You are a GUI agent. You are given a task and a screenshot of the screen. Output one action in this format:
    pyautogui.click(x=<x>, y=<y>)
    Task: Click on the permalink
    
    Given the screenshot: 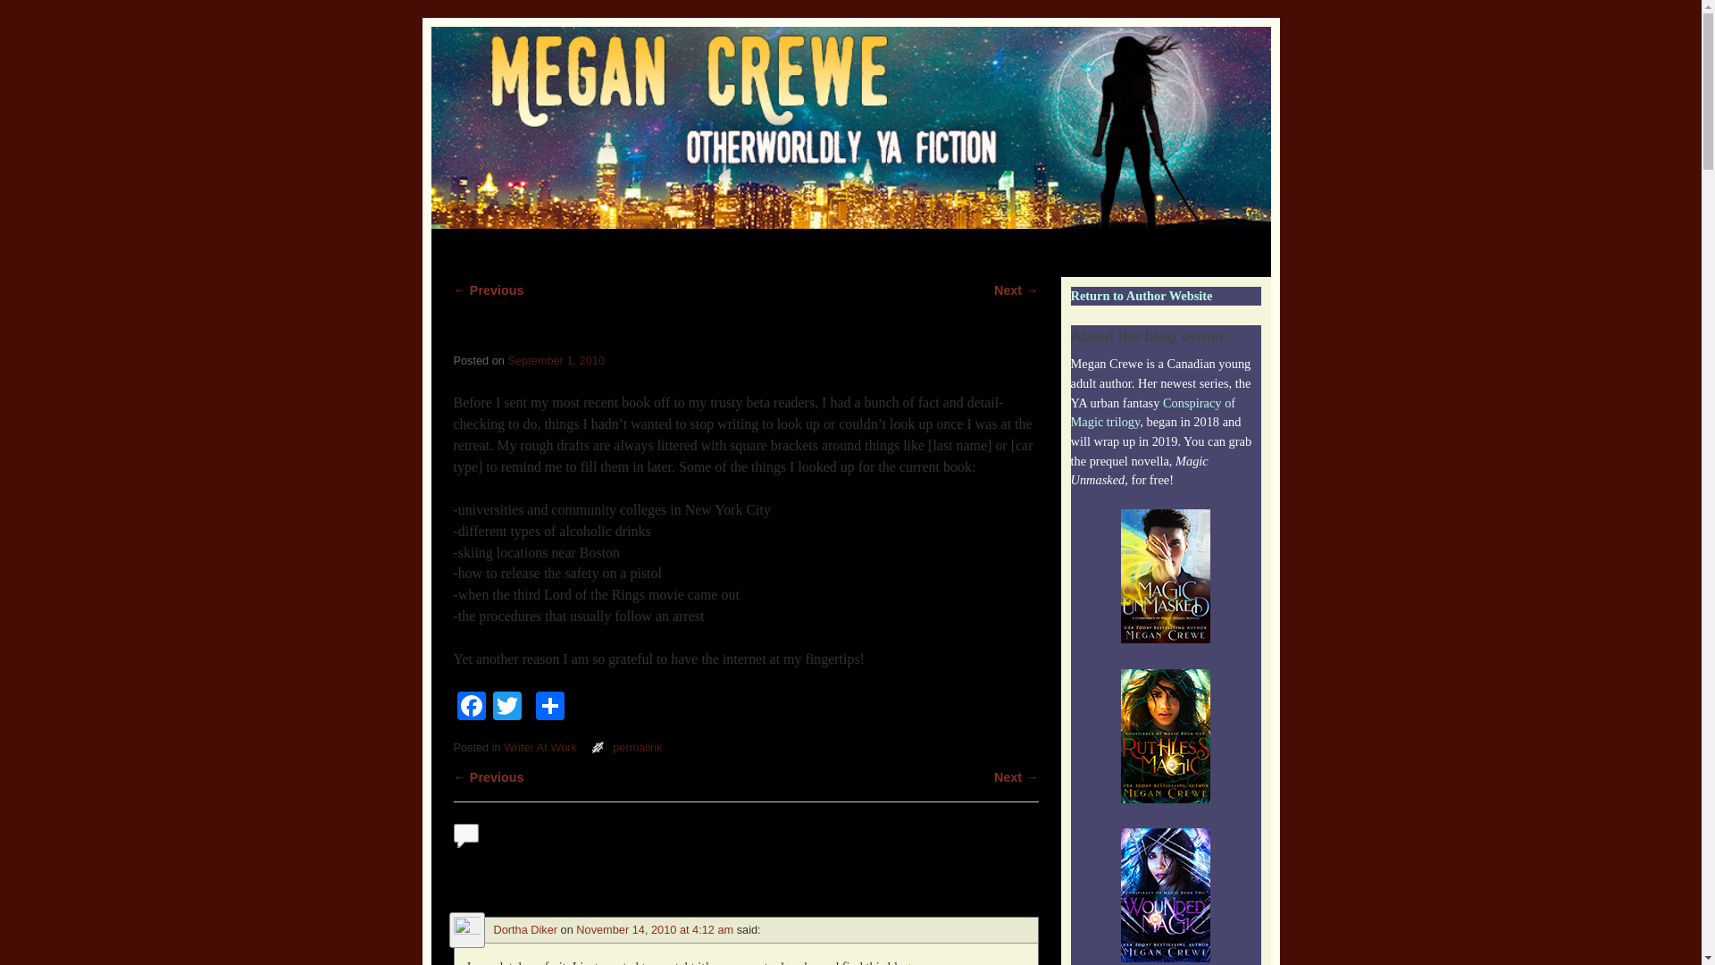 What is the action you would take?
    pyautogui.click(x=637, y=747)
    